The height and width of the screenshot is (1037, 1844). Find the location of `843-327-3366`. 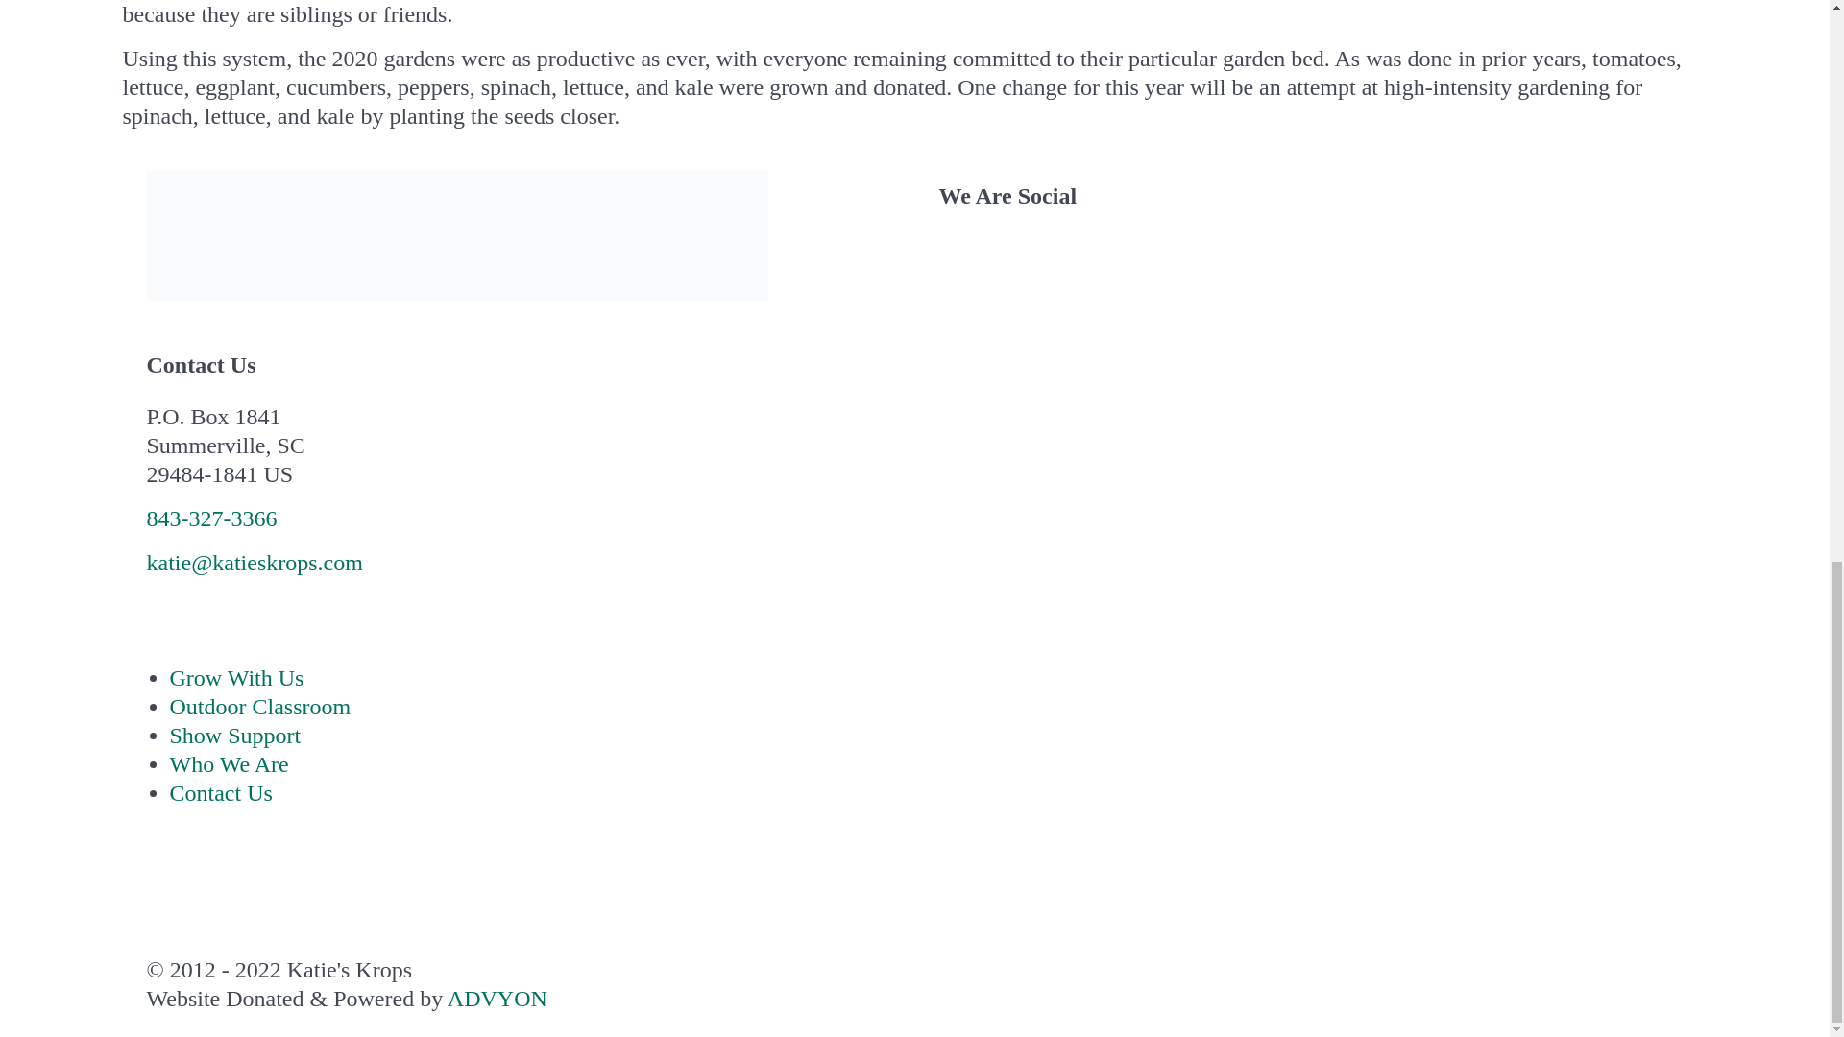

843-327-3366 is located at coordinates (211, 518).